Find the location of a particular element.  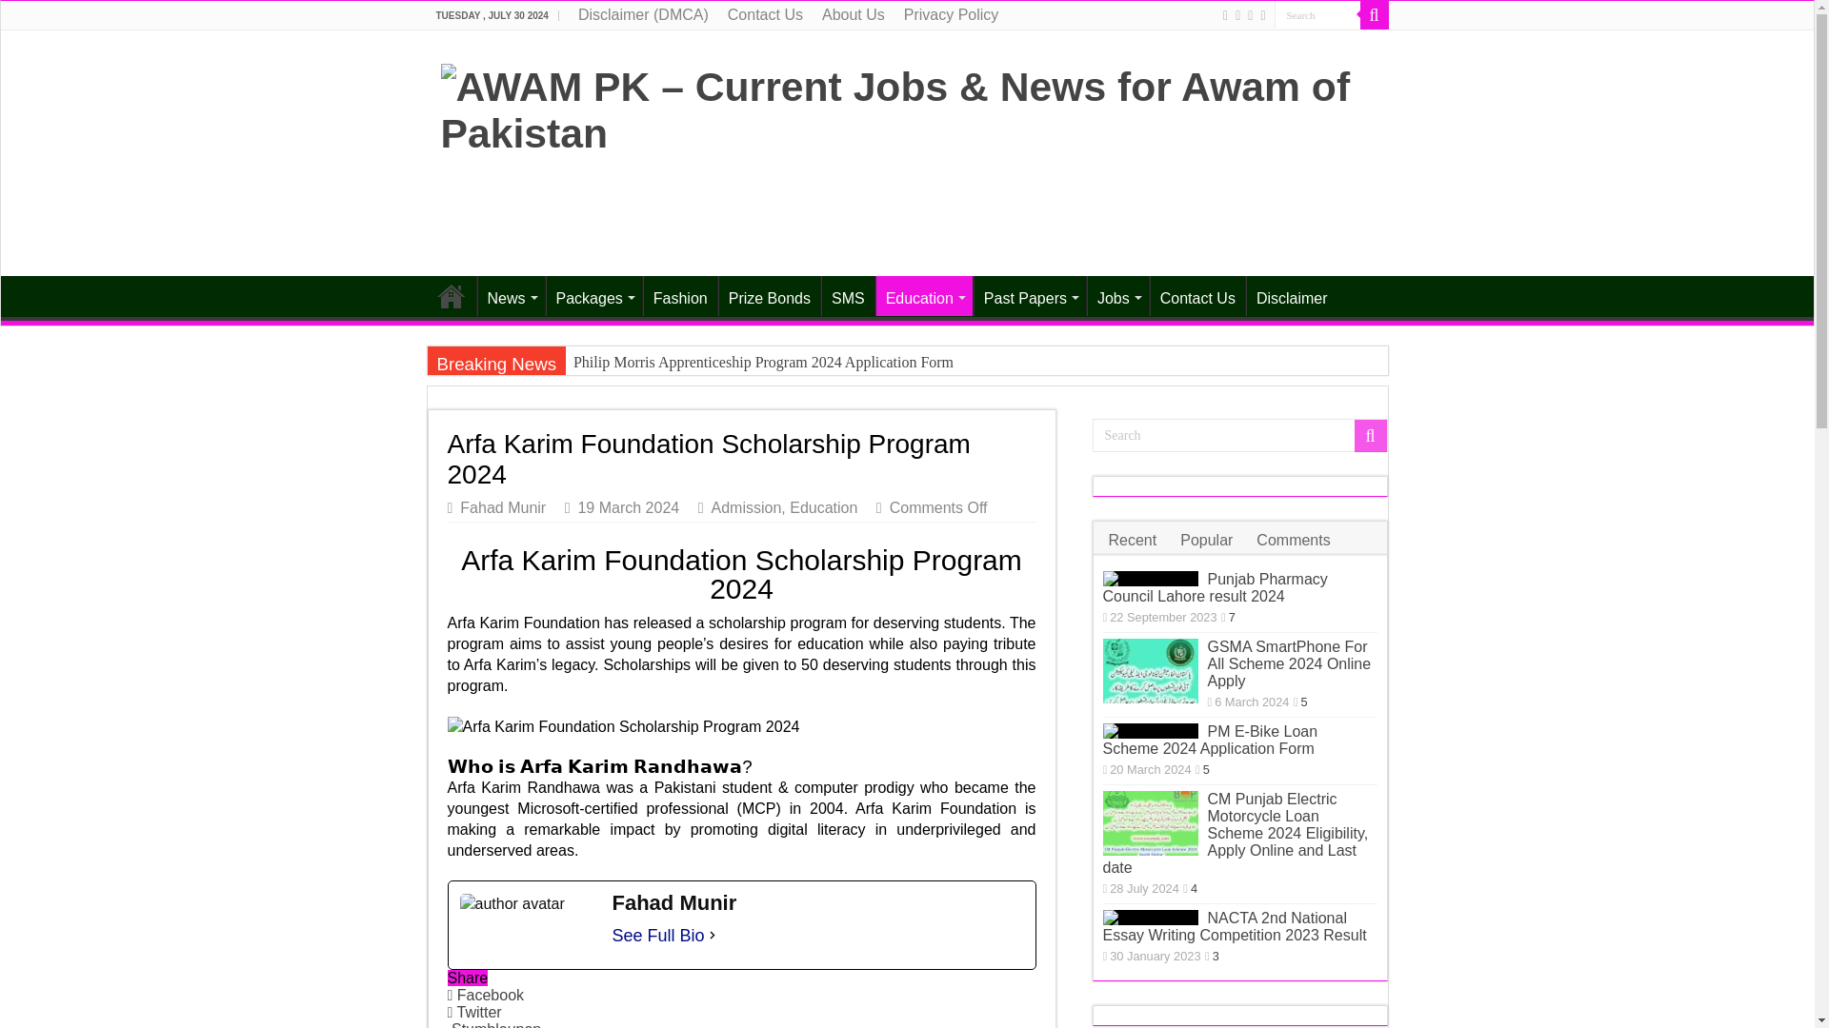

Fashion is located at coordinates (680, 295).